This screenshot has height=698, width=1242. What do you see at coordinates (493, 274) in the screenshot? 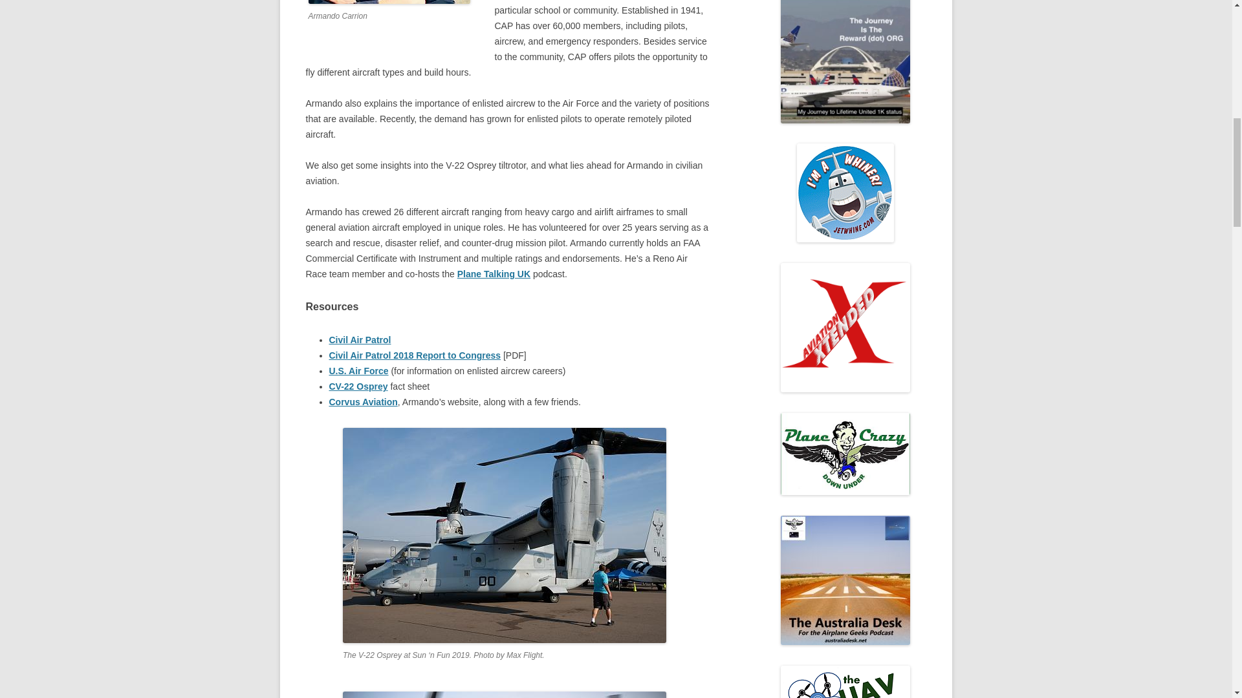
I see `Plane Talking UK` at bounding box center [493, 274].